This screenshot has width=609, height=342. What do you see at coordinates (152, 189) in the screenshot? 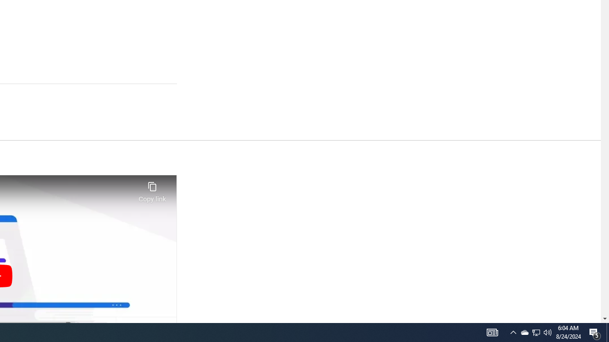
I see `Copy link` at bounding box center [152, 189].